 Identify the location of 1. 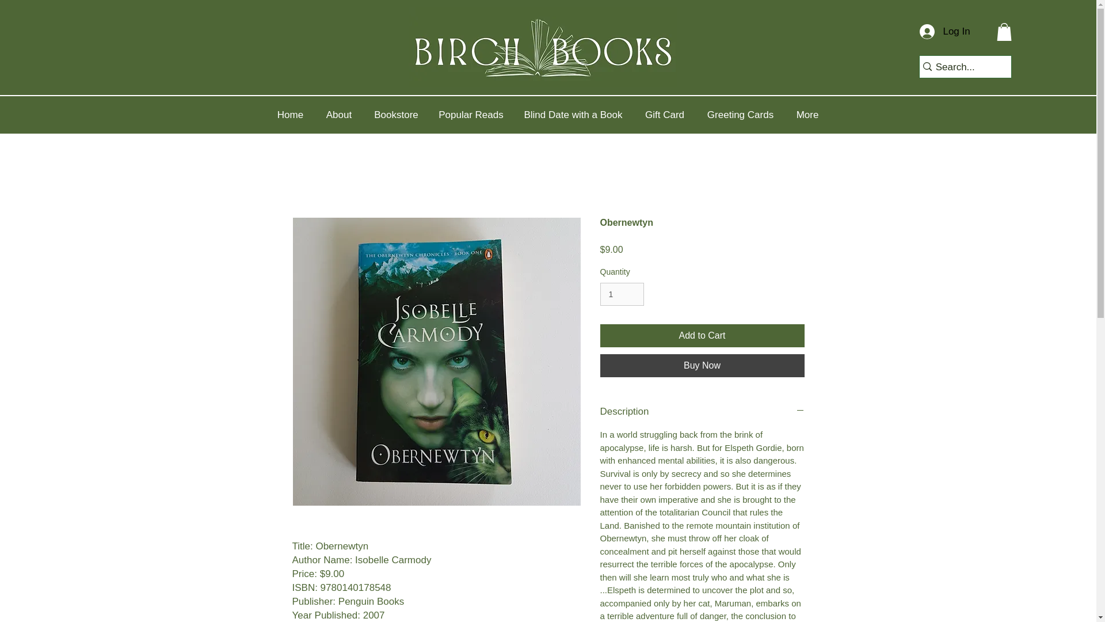
(622, 295).